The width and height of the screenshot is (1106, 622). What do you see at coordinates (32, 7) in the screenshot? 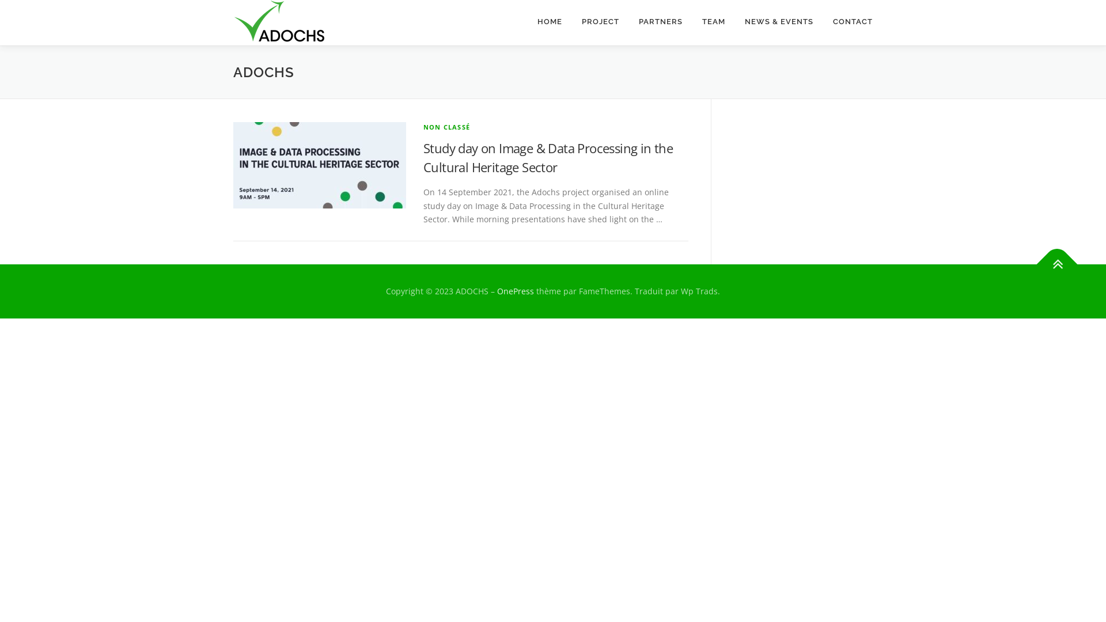
I see `Aller au contenu` at bounding box center [32, 7].